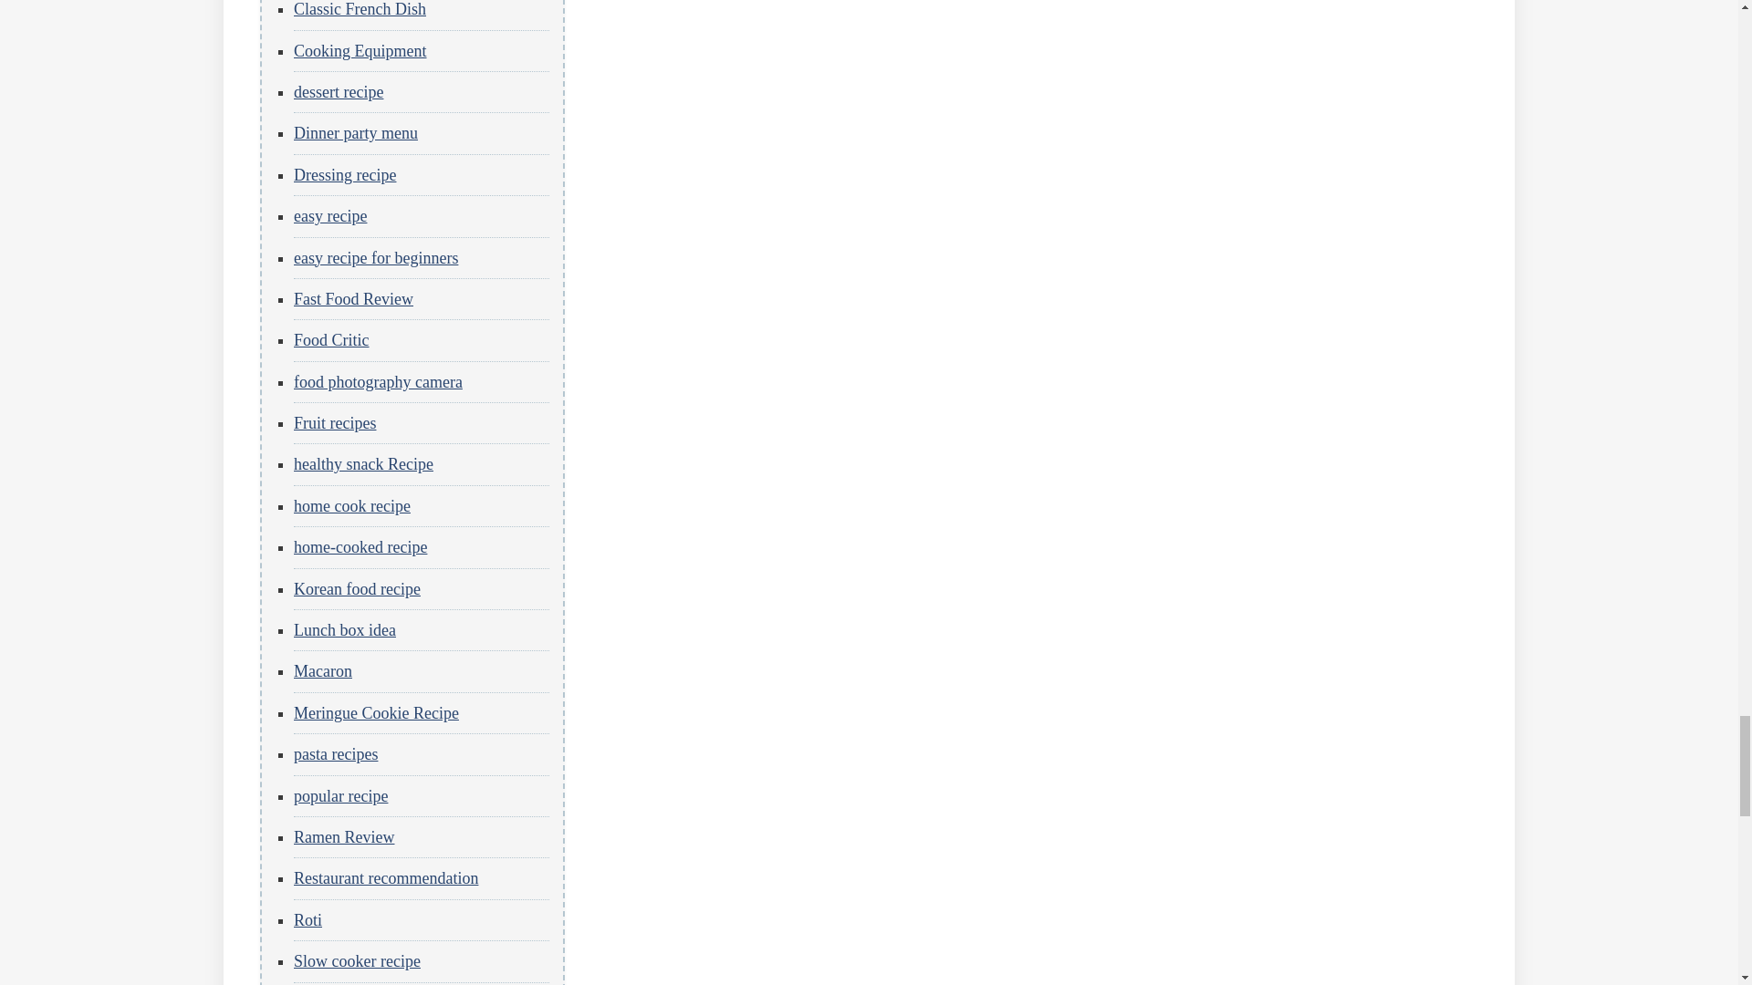 The width and height of the screenshot is (1752, 985). Describe the element at coordinates (360, 9) in the screenshot. I see `Classic French Dish` at that location.